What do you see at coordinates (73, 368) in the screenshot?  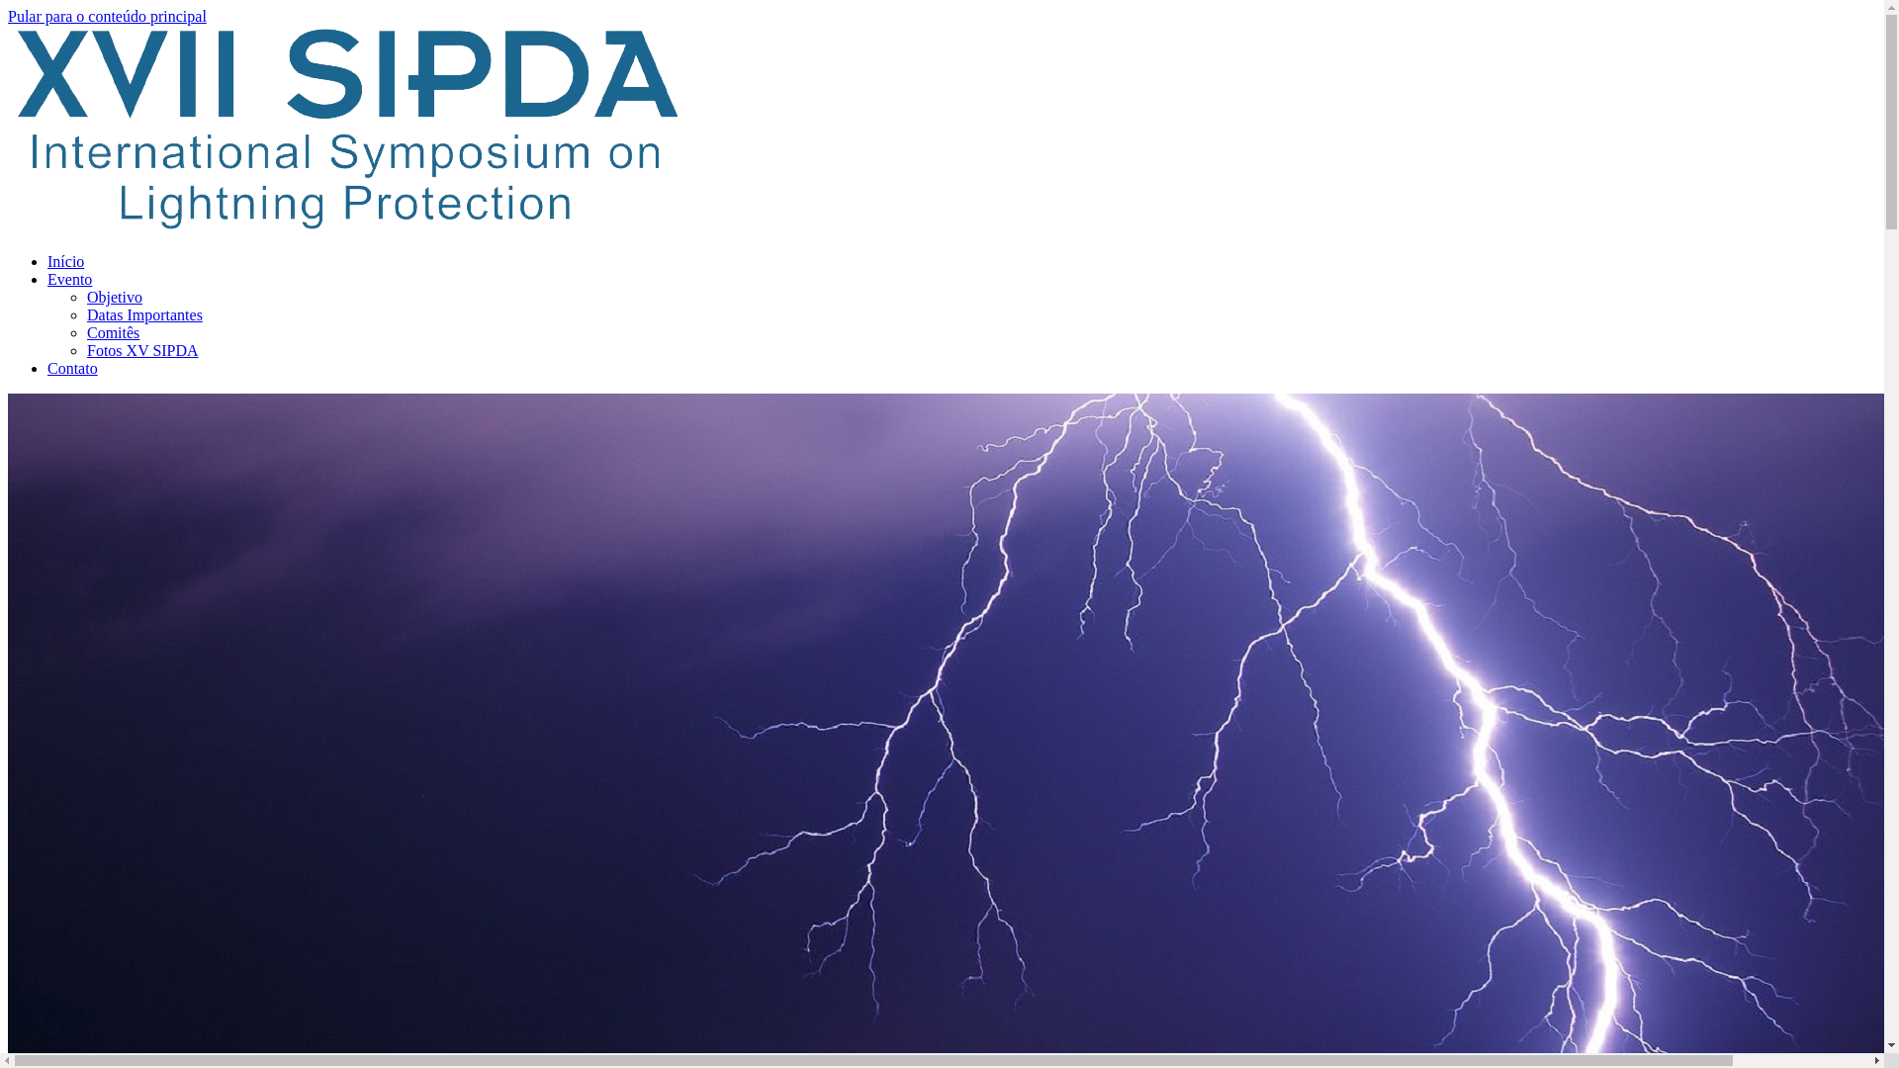 I see `Contato` at bounding box center [73, 368].